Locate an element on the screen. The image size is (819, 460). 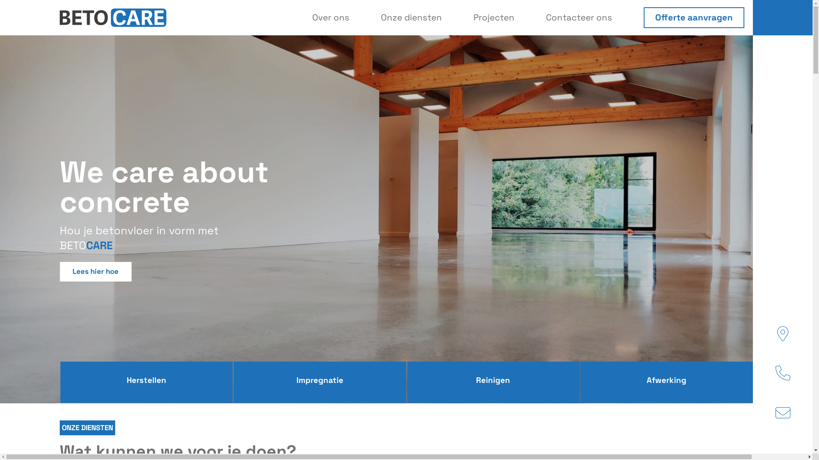
Offerte aanvragen is located at coordinates (694, 18).